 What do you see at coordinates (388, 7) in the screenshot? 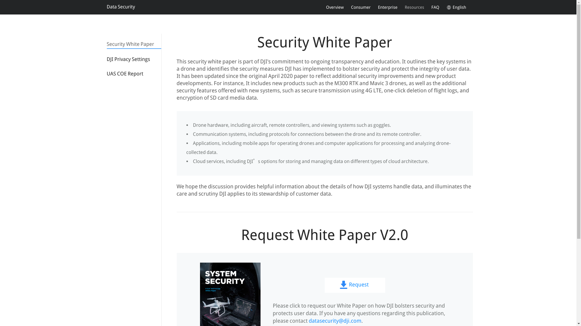
I see `Enterprise` at bounding box center [388, 7].